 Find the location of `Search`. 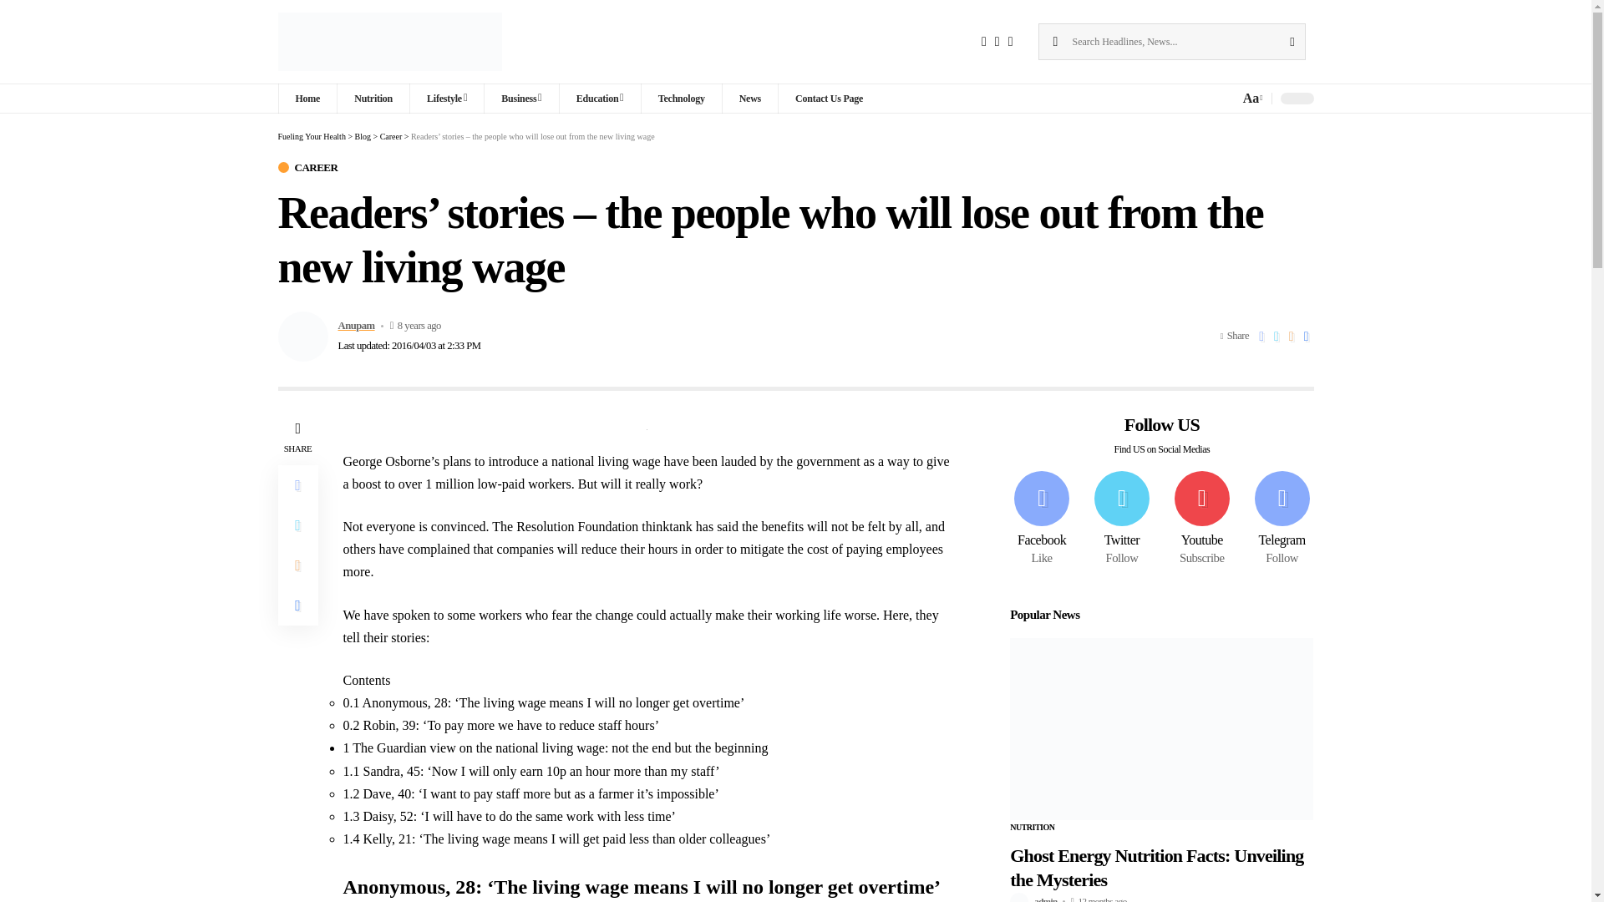

Search is located at coordinates (1292, 42).